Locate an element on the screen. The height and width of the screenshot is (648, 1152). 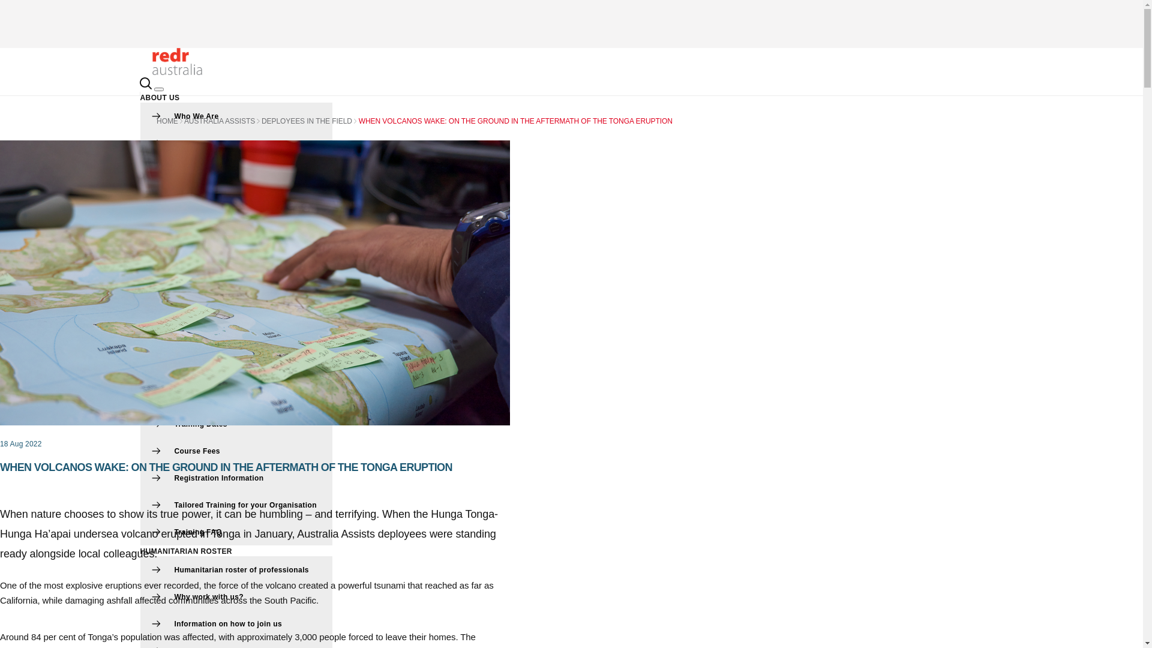
Careers is located at coordinates (236, 197).